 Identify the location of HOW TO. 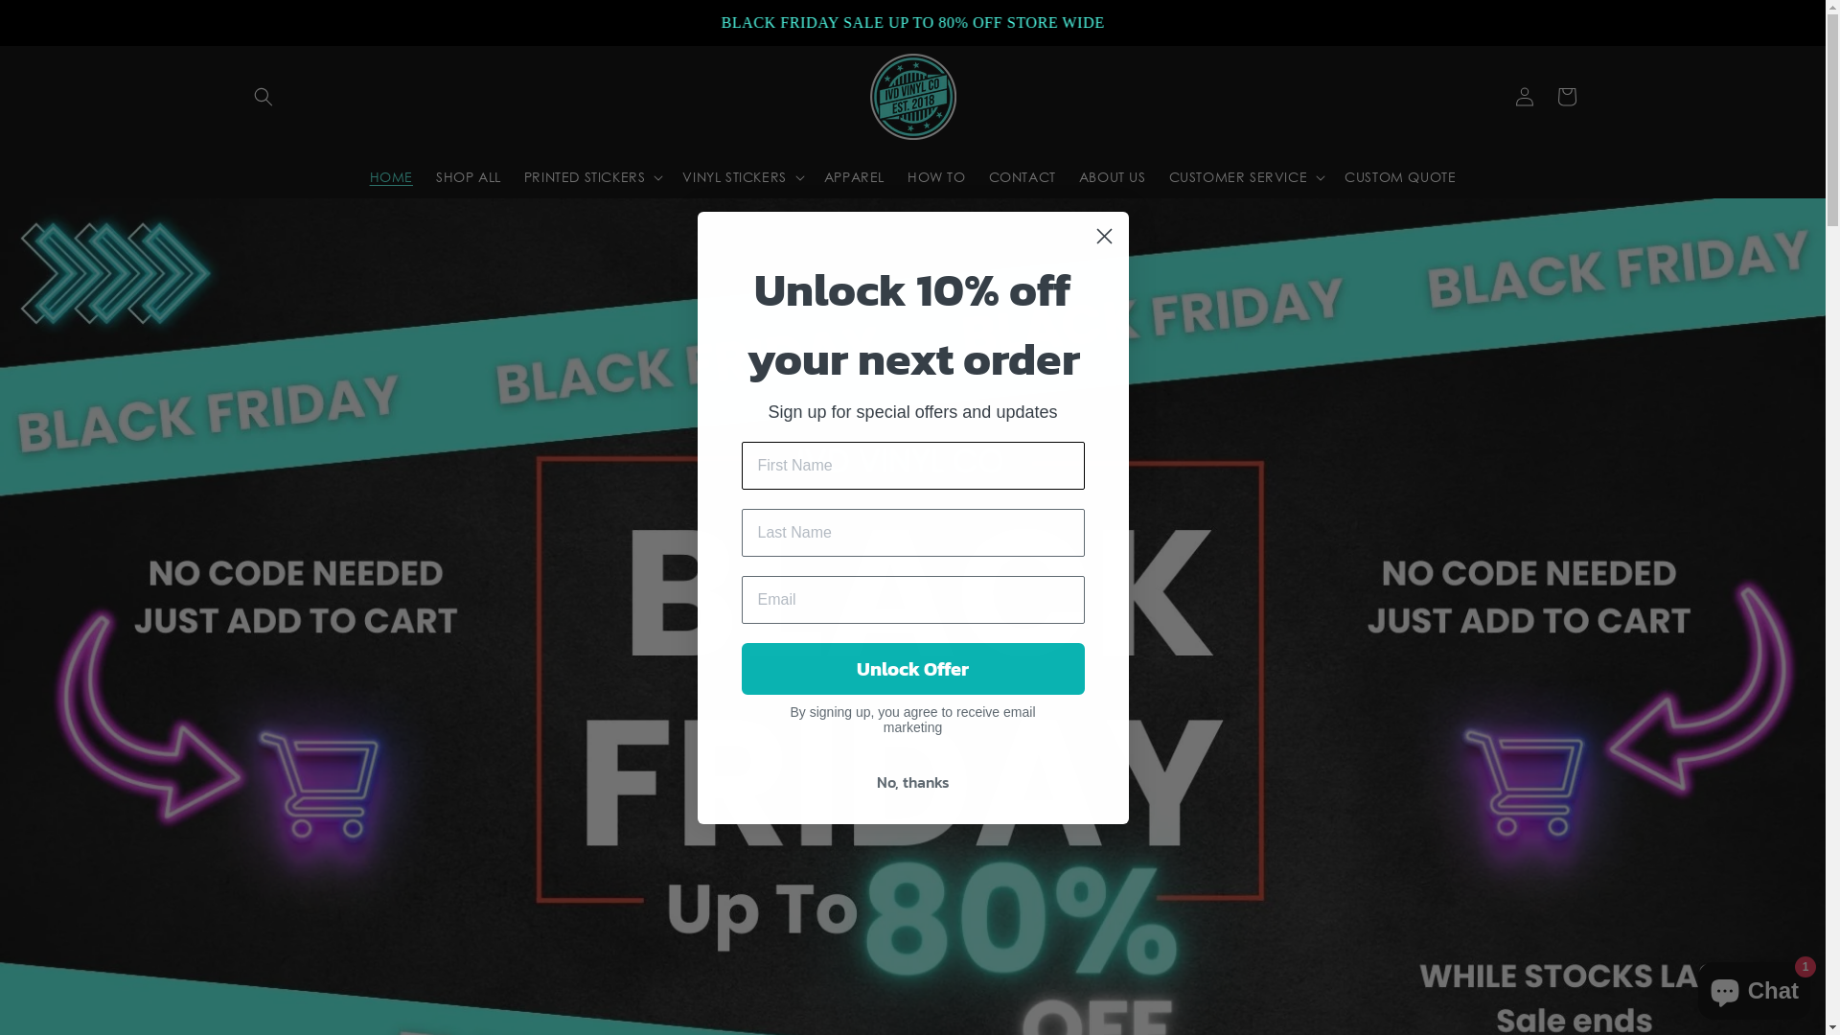
(937, 177).